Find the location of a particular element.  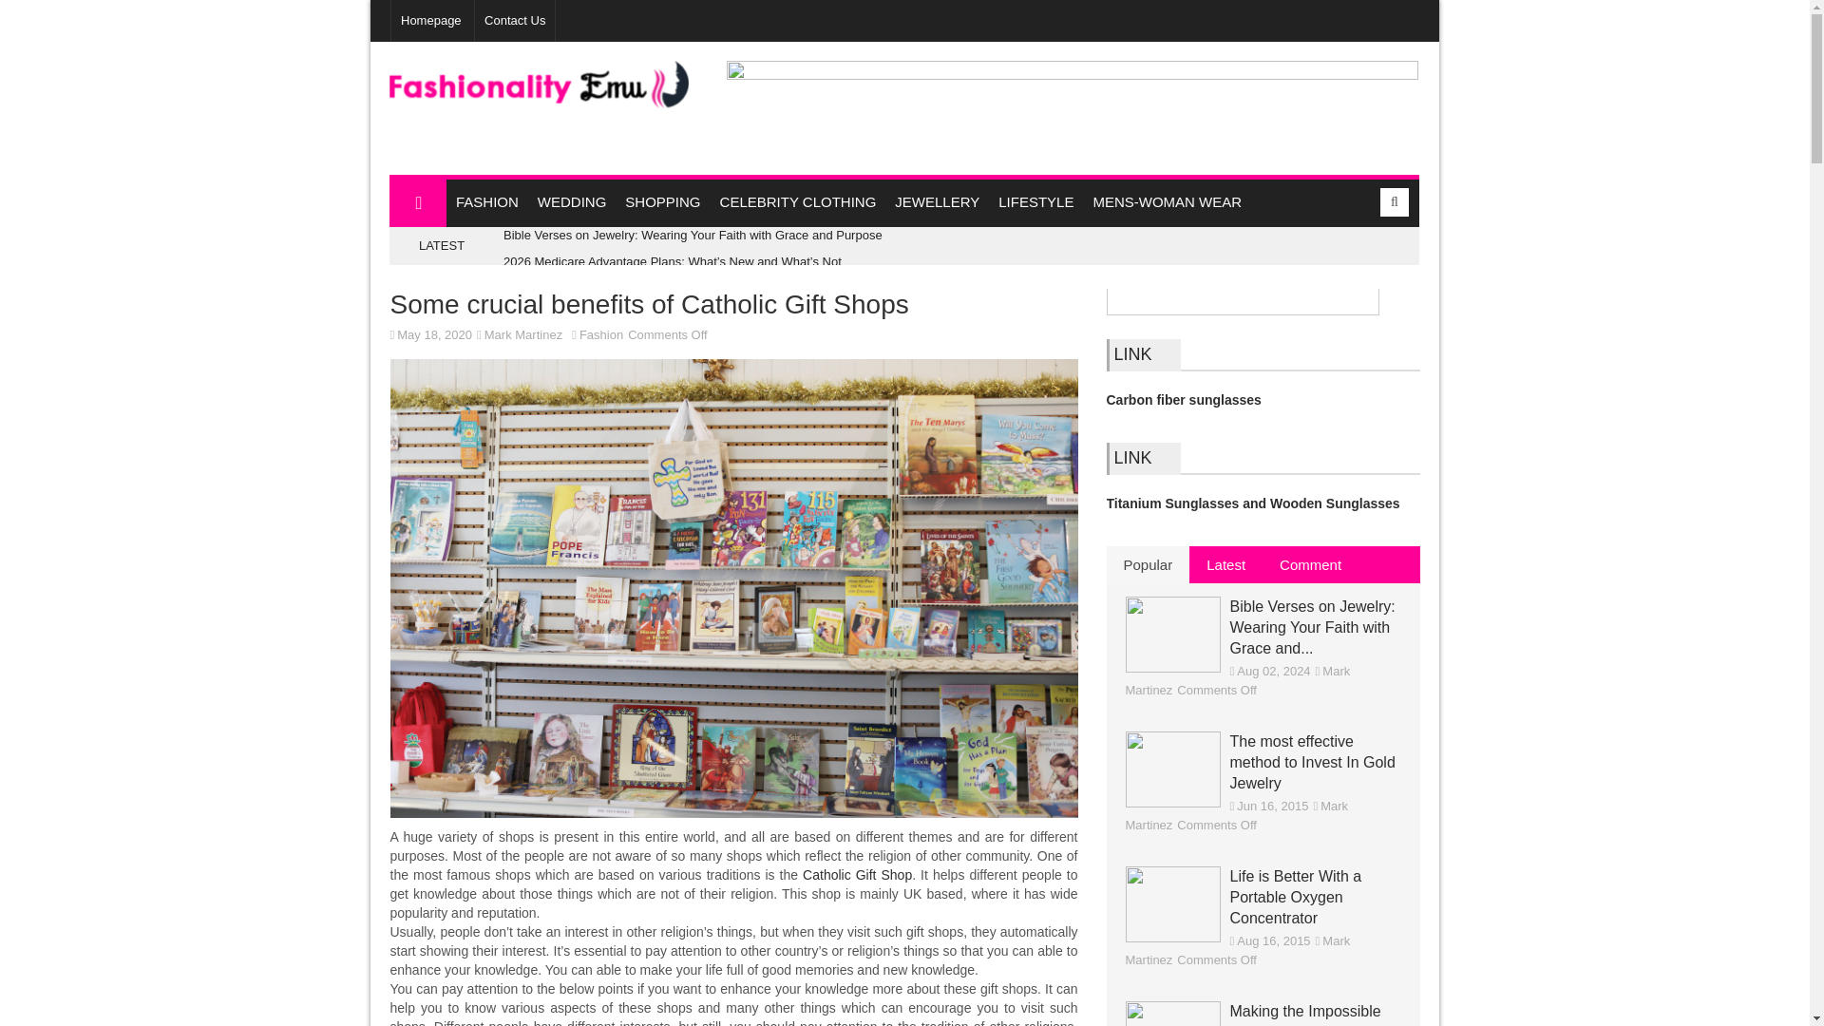

JEWELLERY is located at coordinates (937, 203).